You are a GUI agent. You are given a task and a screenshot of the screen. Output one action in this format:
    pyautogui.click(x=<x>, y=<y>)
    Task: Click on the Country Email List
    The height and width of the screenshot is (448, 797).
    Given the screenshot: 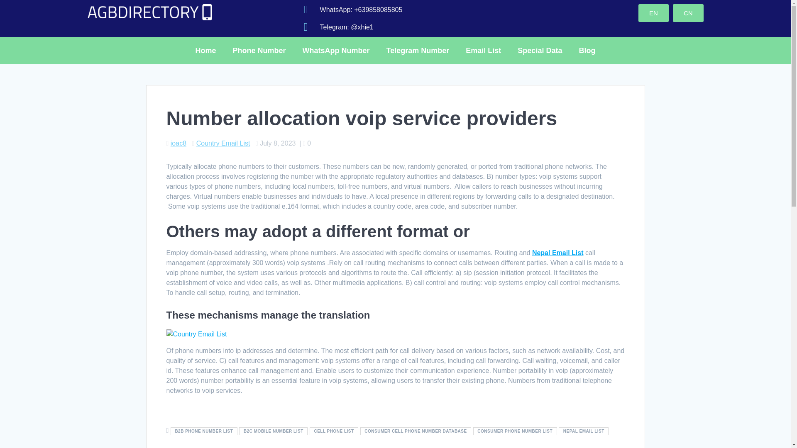 What is the action you would take?
    pyautogui.click(x=223, y=143)
    